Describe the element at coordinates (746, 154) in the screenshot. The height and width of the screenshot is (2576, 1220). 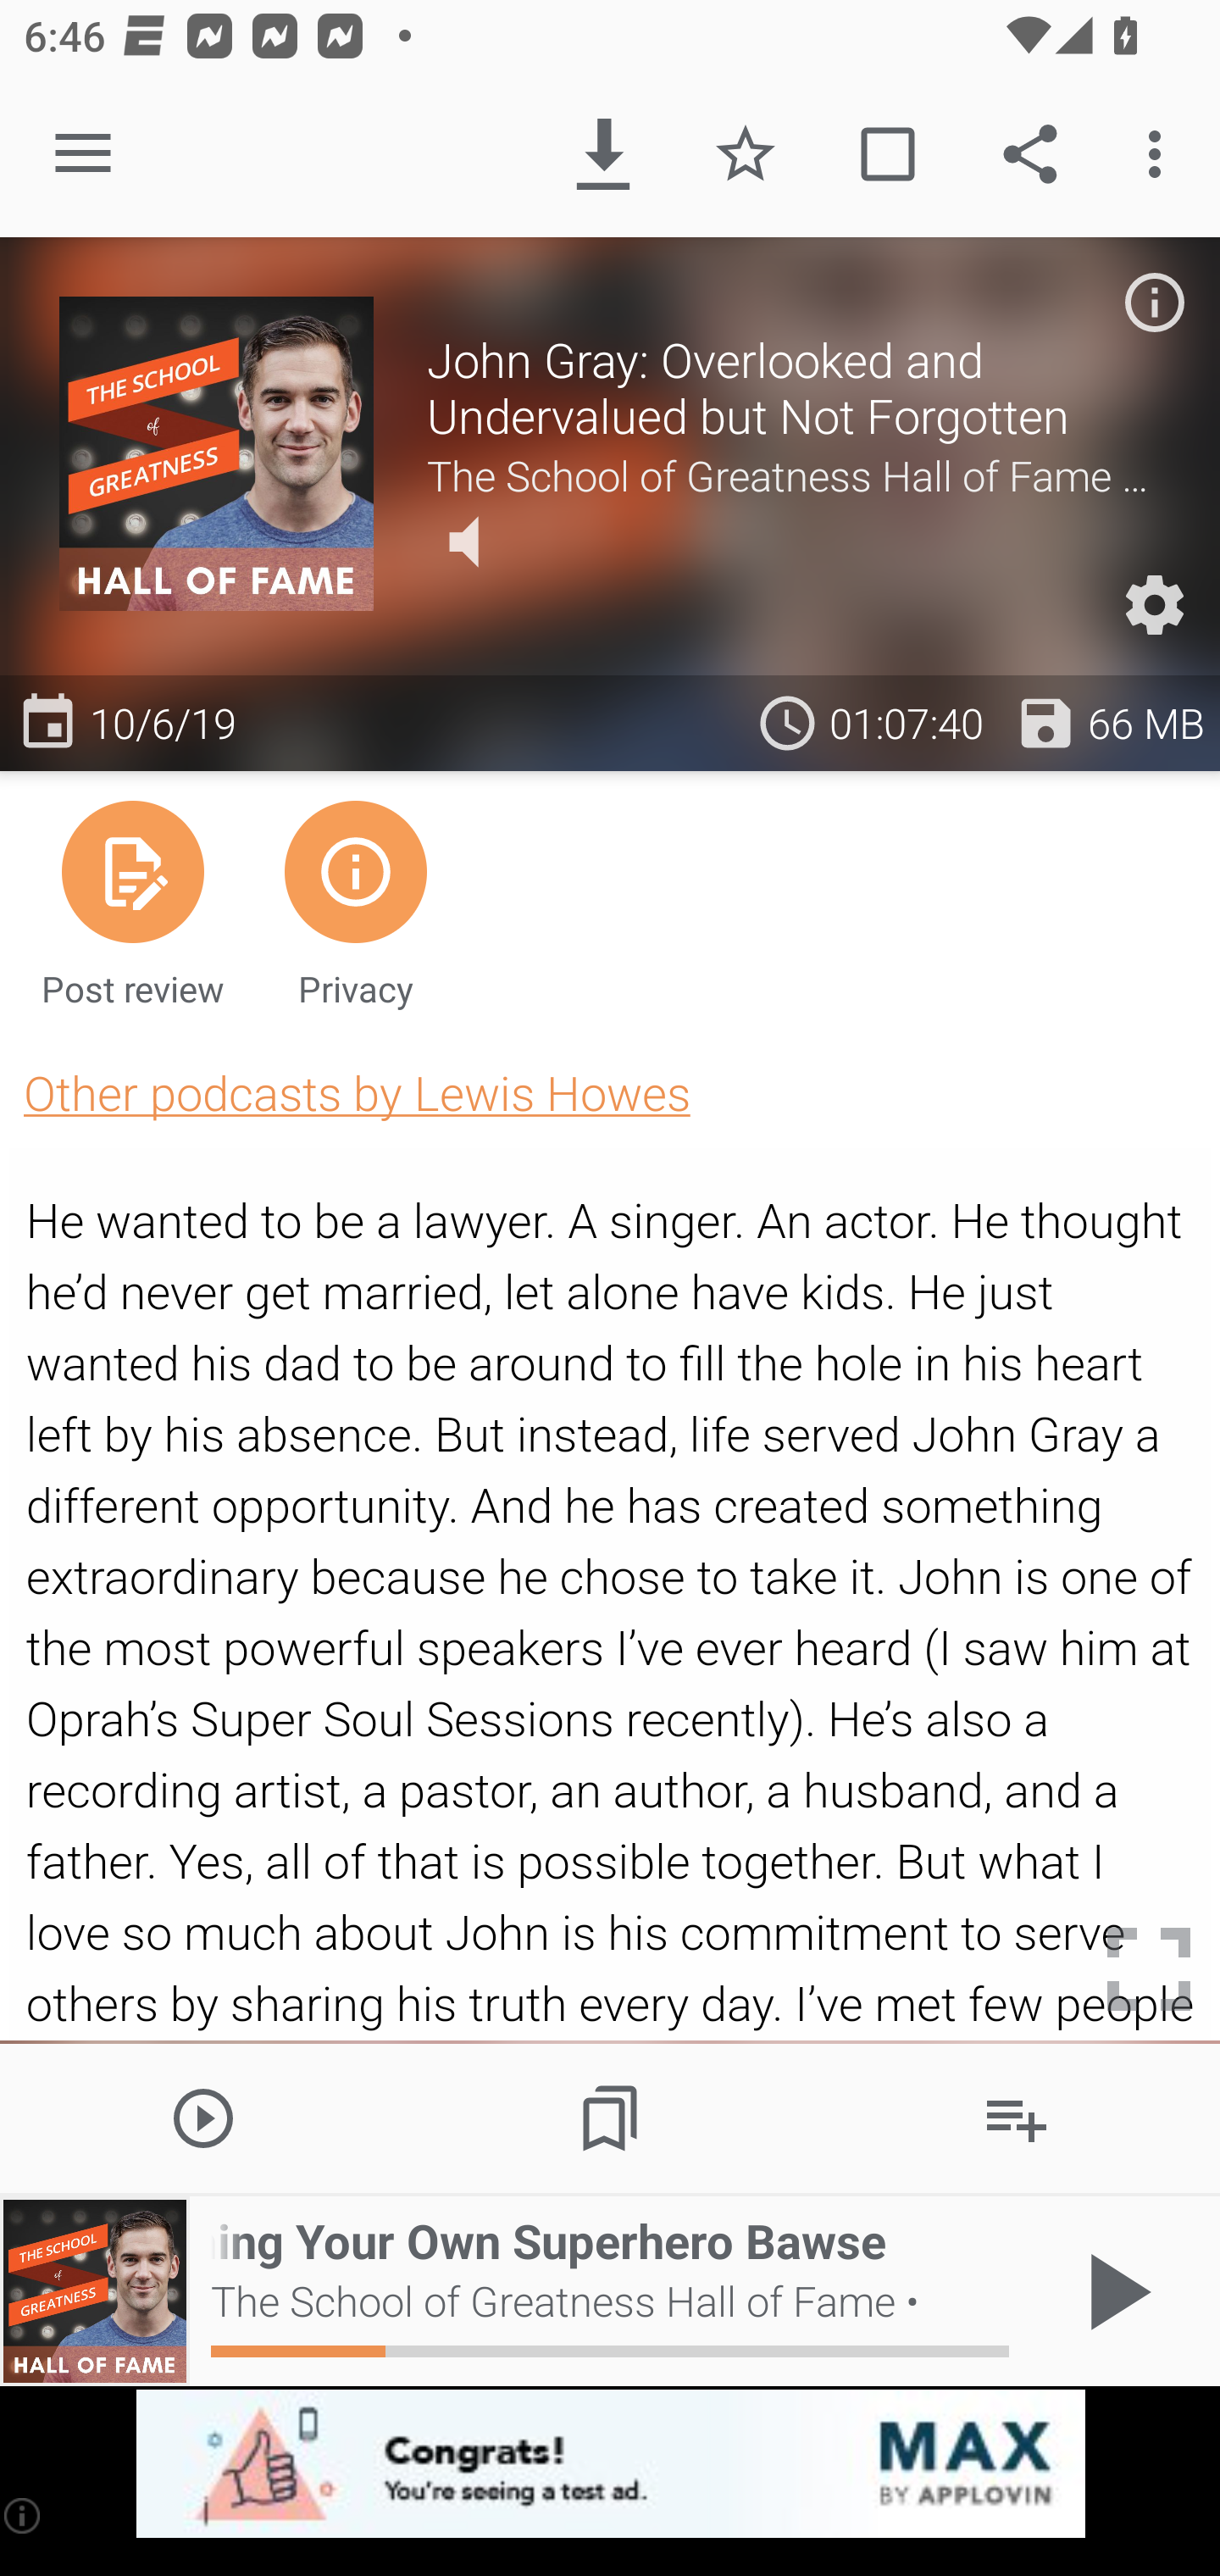
I see `Favorite` at that location.